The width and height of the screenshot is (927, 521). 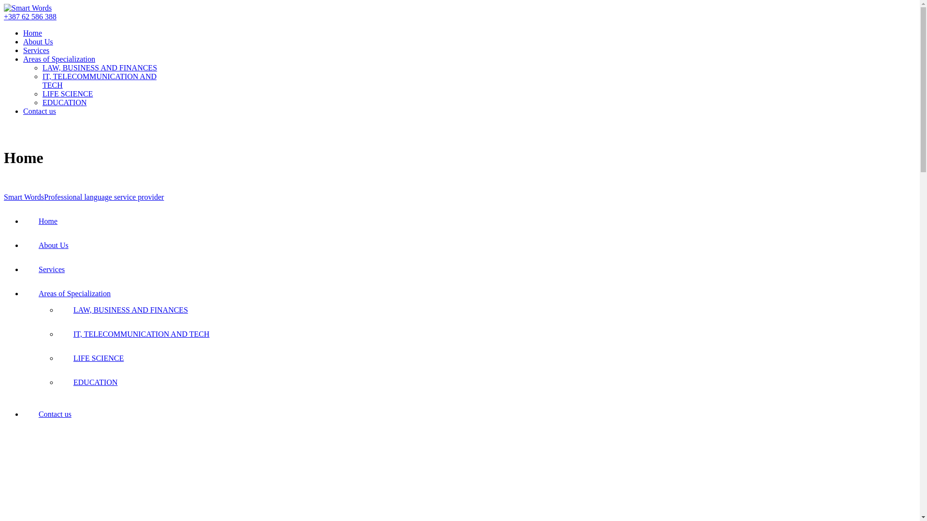 I want to click on Home, so click(x=33, y=33).